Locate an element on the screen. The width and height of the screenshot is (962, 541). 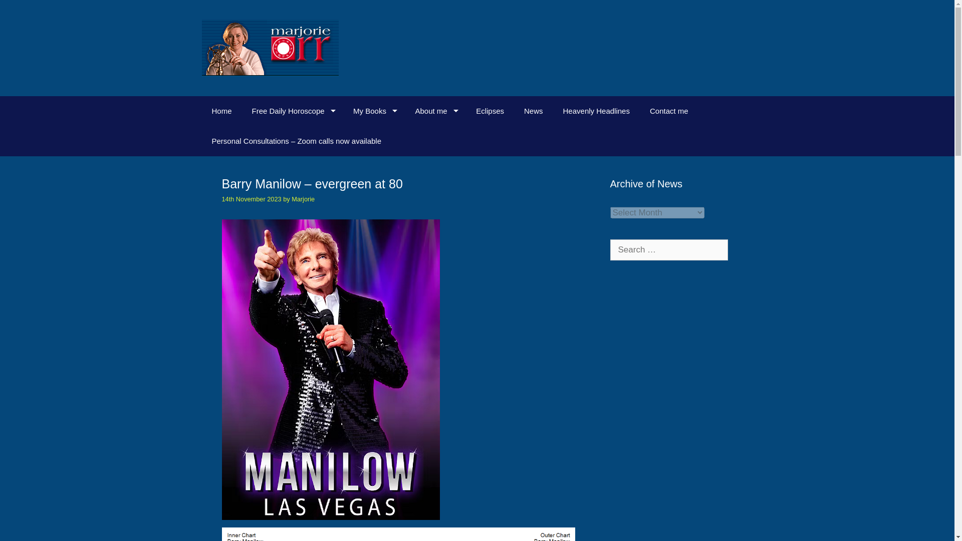
Free Daily Horoscope is located at coordinates (293, 111).